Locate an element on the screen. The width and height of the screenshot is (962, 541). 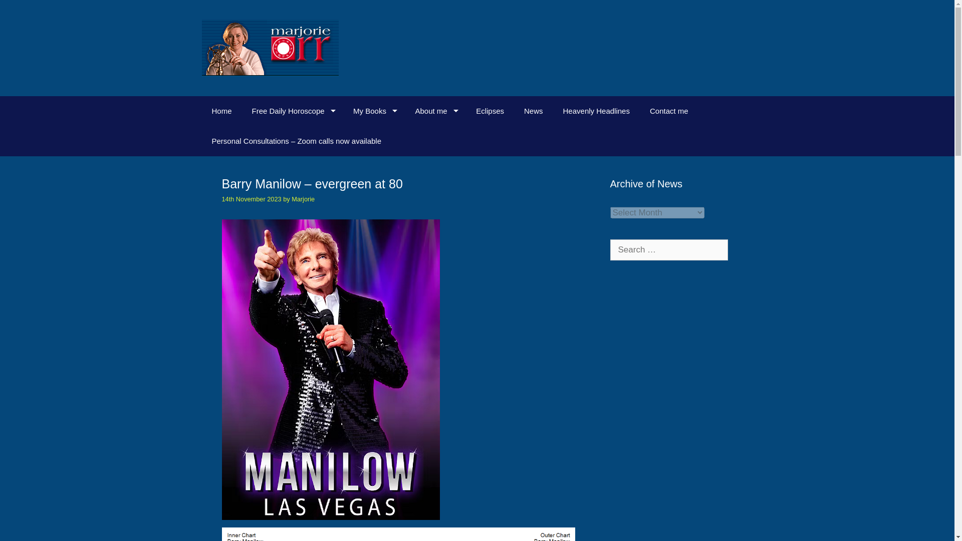
Free Daily Horoscope is located at coordinates (293, 111).